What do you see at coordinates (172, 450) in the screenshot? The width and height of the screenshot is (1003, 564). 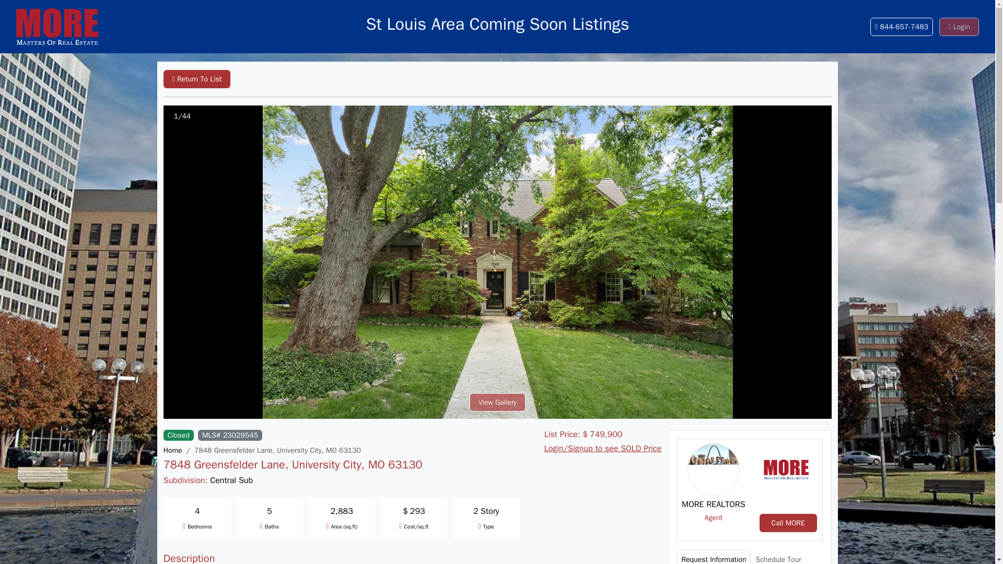 I see `Home` at bounding box center [172, 450].